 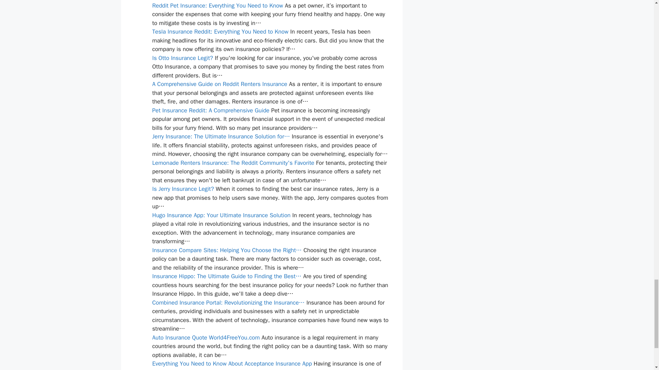 I want to click on Reddit Pet Insurance: Everything You Need to Know, so click(x=218, y=5).